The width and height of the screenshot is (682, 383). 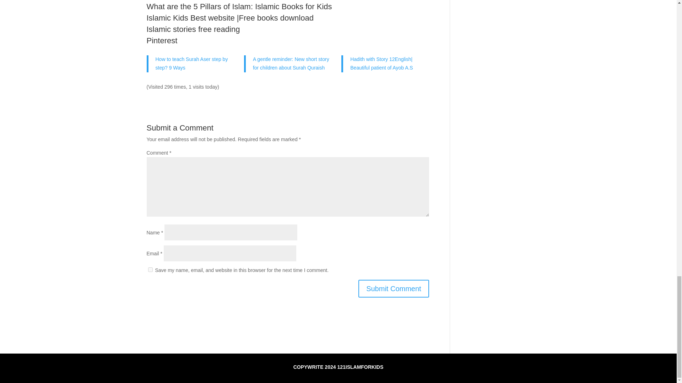 I want to click on What are the 5 Pillars of Islam: Islamic Books for Kids, so click(x=239, y=6).